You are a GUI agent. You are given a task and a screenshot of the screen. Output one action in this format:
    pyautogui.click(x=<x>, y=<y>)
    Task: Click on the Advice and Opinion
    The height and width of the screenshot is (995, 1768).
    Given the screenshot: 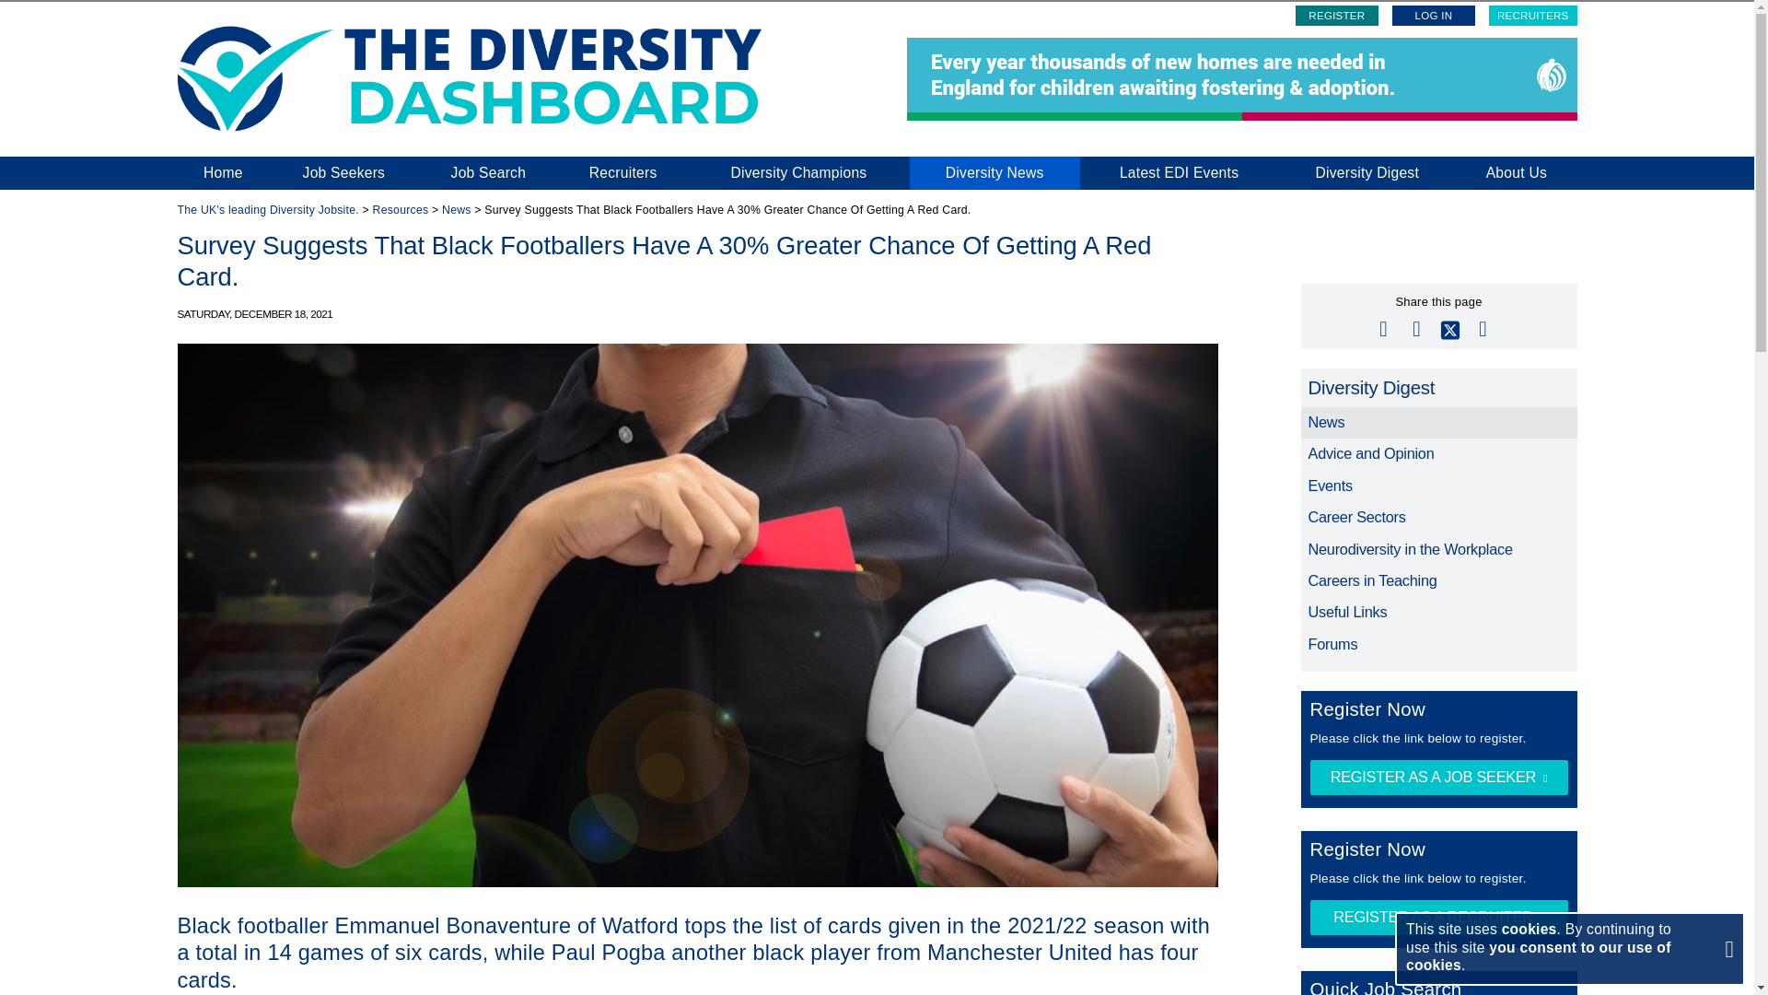 What is the action you would take?
    pyautogui.click(x=1438, y=453)
    